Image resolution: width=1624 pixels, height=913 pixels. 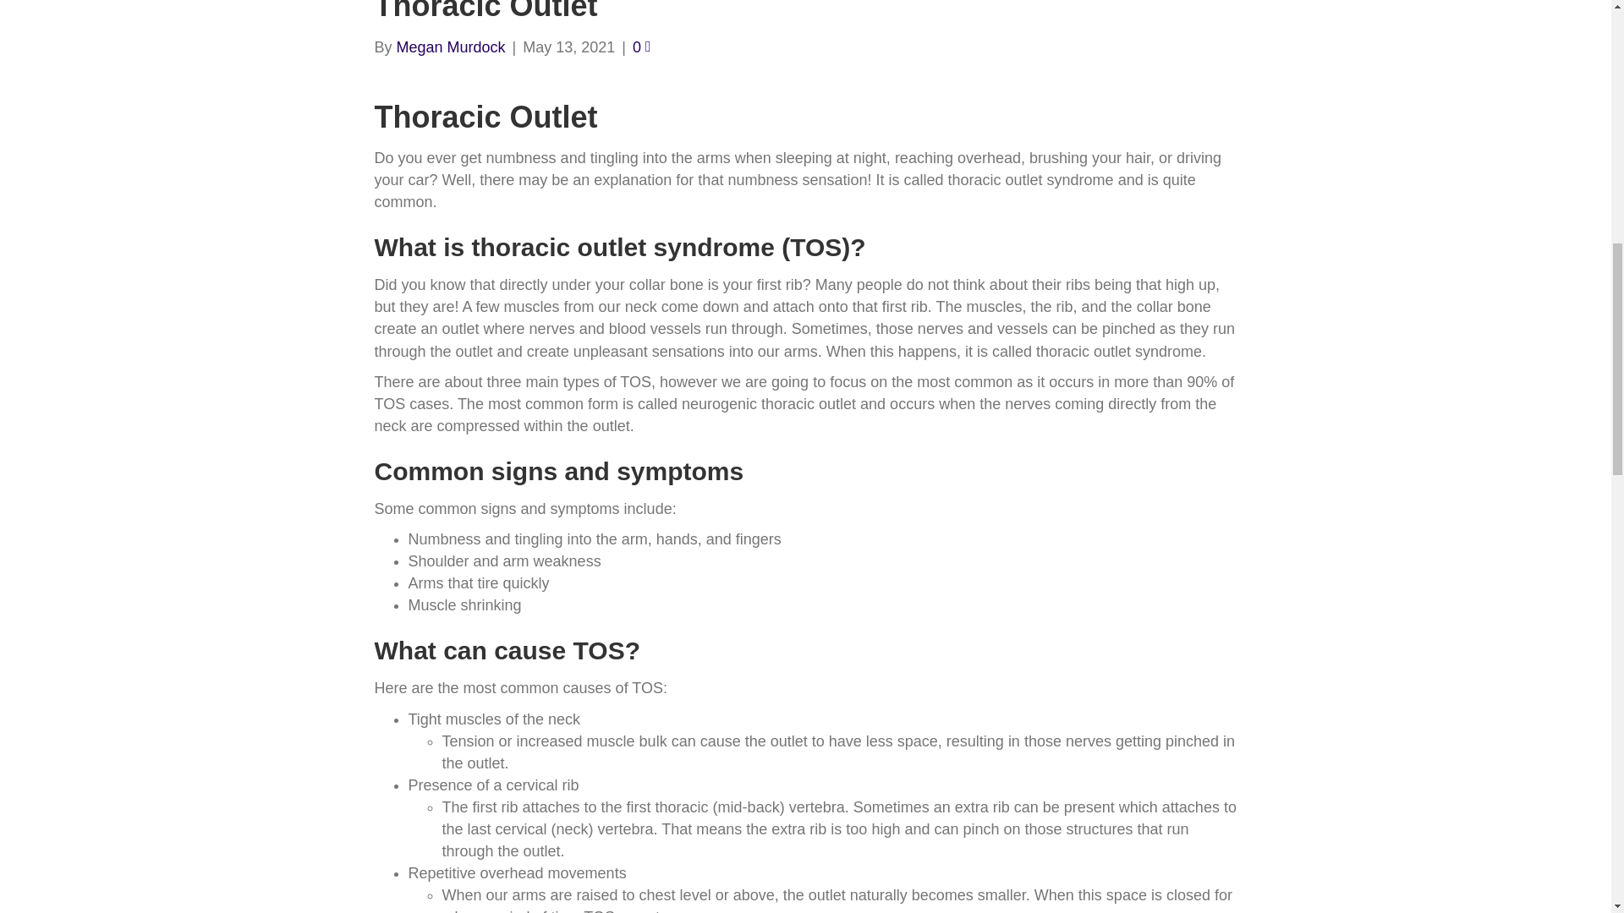 I want to click on 0, so click(x=641, y=47).